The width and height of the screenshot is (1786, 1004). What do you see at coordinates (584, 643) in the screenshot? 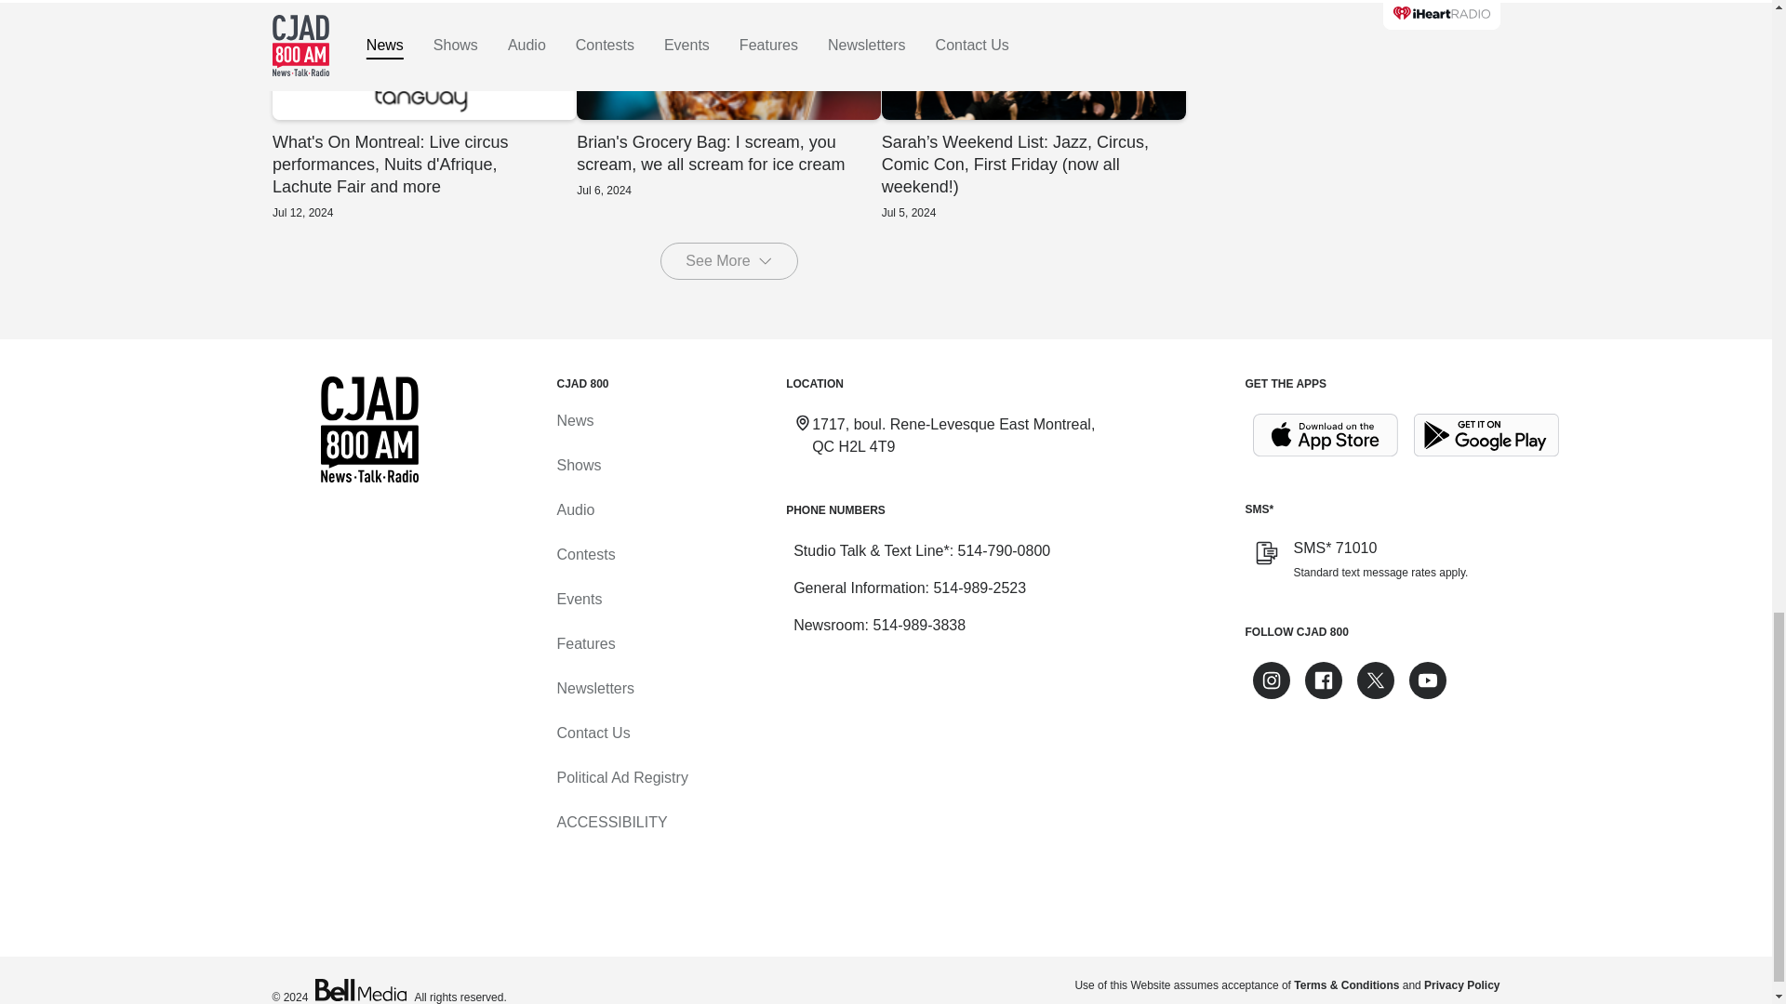
I see `Features` at bounding box center [584, 643].